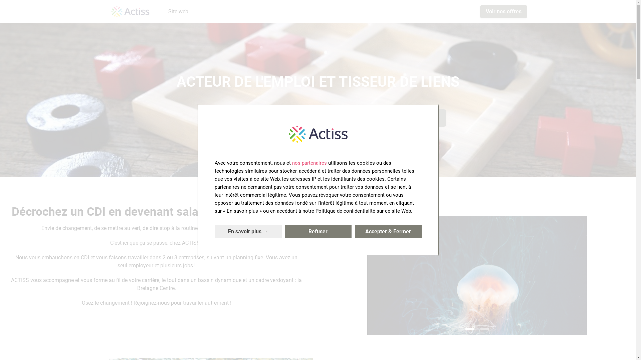 This screenshot has height=360, width=641. Describe the element at coordinates (388, 232) in the screenshot. I see `Accepter & Fermer` at that location.